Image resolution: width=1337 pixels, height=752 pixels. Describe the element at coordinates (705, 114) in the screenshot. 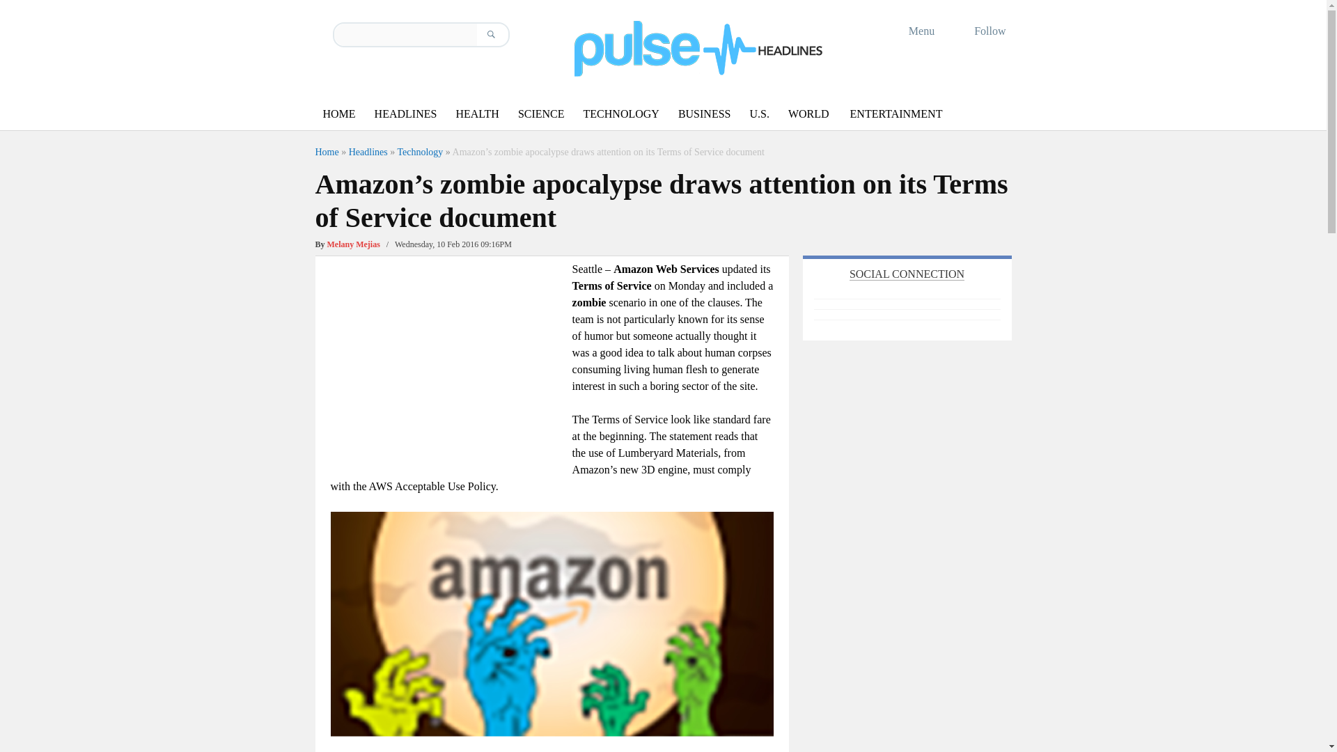

I see `BUSINESS` at that location.